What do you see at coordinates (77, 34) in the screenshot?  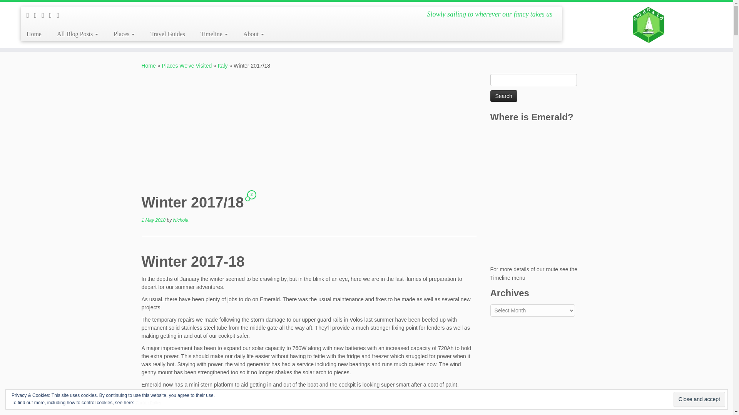 I see `All Blog Posts` at bounding box center [77, 34].